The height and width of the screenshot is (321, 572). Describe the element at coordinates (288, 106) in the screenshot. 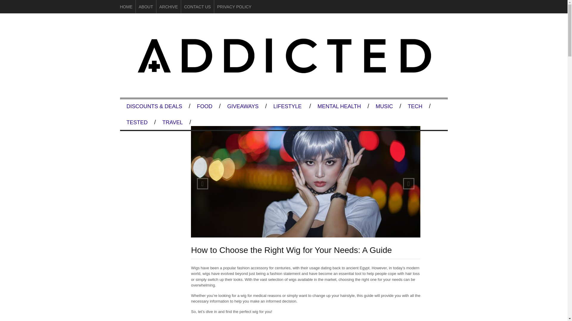

I see `LIFESTYLE` at that location.